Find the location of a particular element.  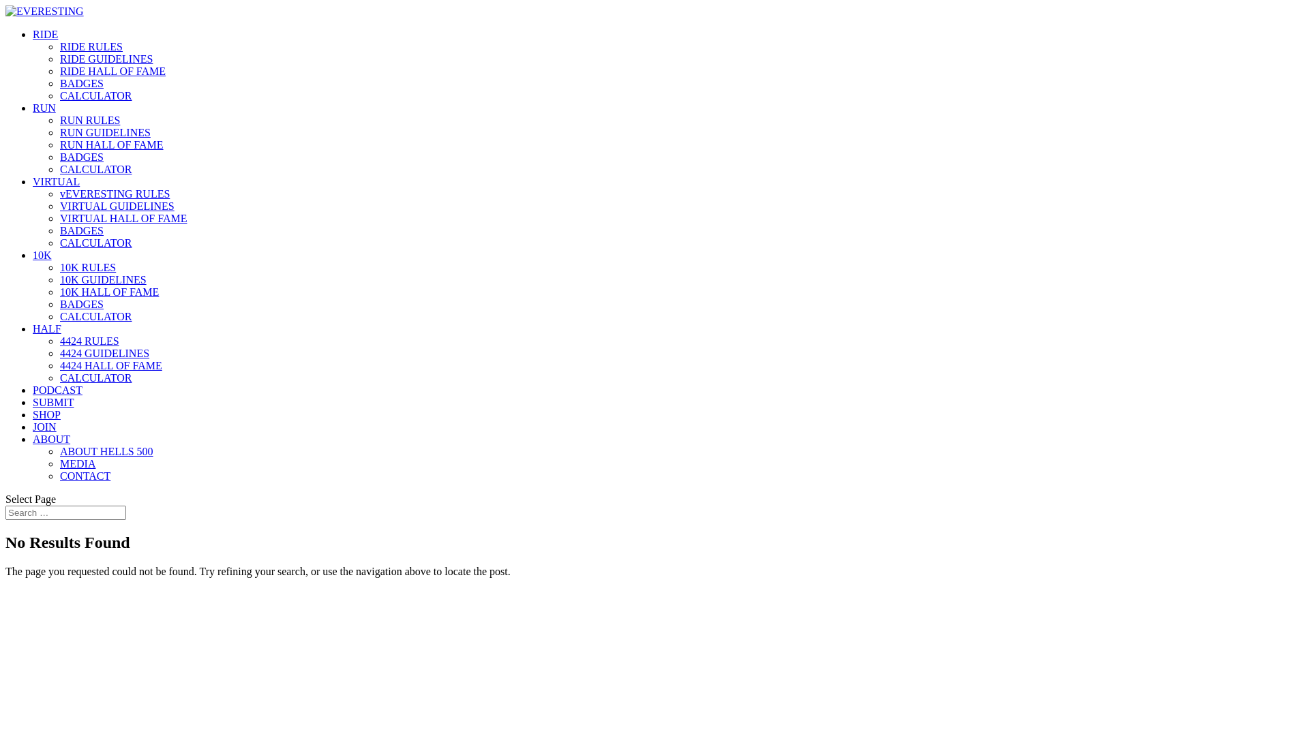

BADGES is located at coordinates (82, 83).